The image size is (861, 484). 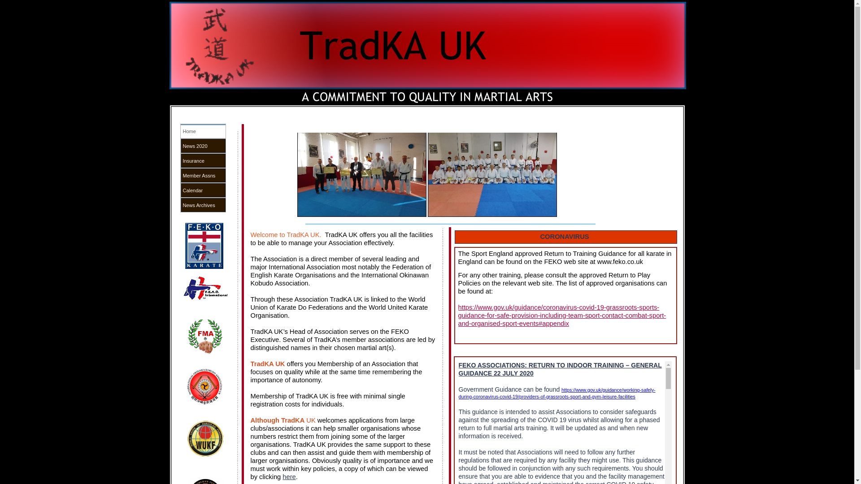 What do you see at coordinates (289, 477) in the screenshot?
I see `here` at bounding box center [289, 477].